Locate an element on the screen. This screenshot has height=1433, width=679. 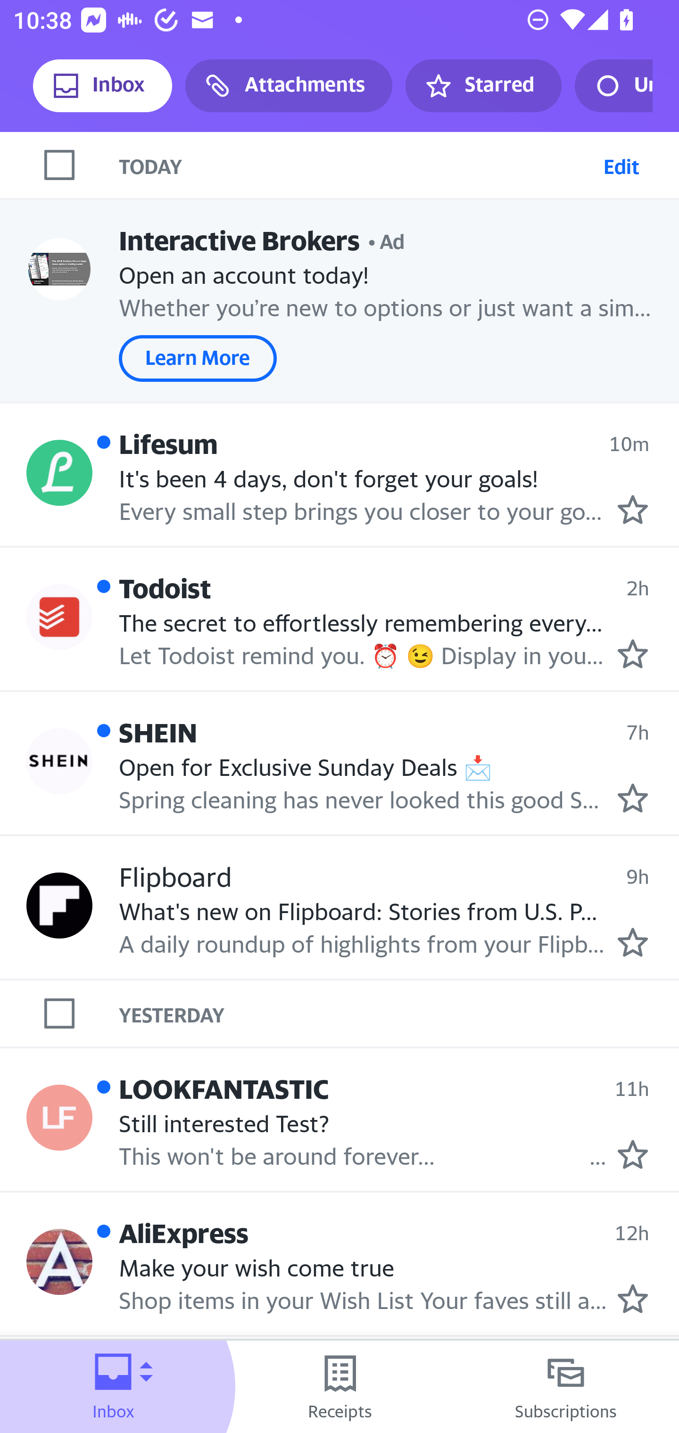
Subscriptions is located at coordinates (566, 1387).